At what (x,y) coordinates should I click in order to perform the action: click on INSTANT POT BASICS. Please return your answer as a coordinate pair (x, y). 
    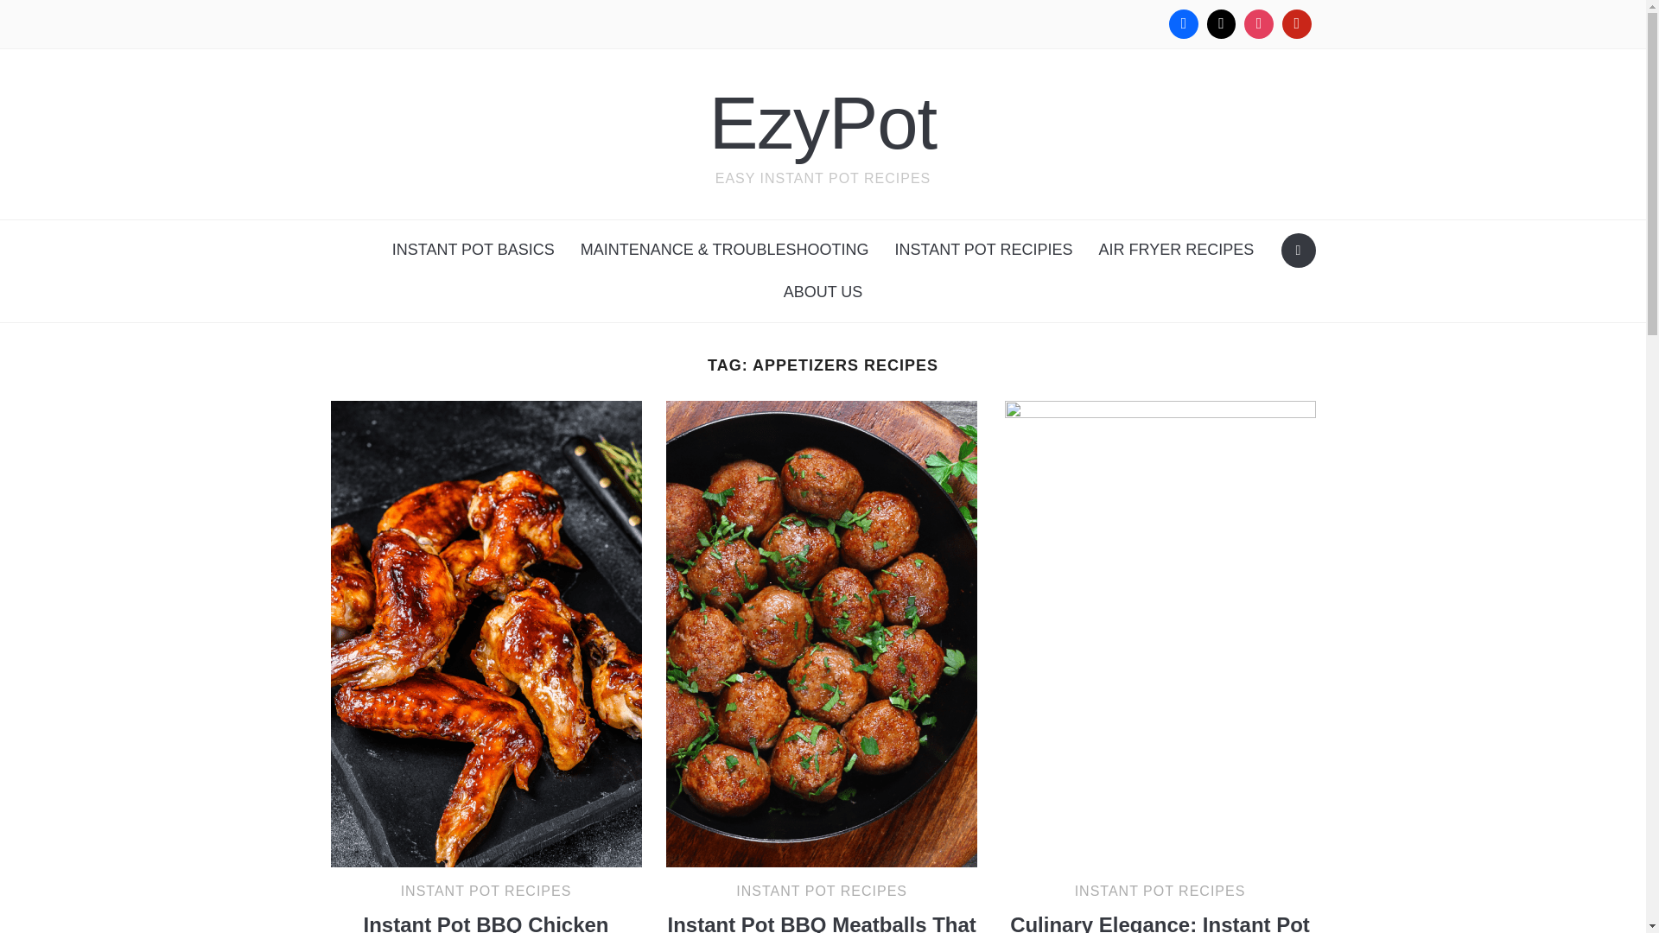
    Looking at the image, I should click on (474, 250).